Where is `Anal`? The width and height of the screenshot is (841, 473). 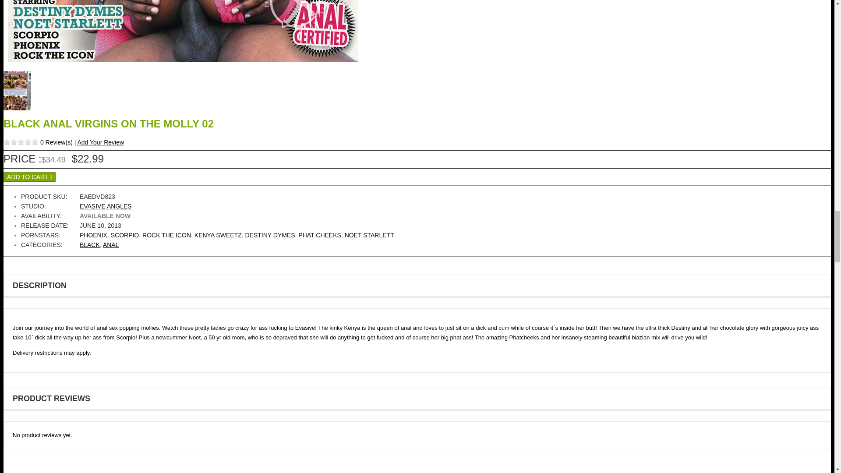
Anal is located at coordinates (111, 244).